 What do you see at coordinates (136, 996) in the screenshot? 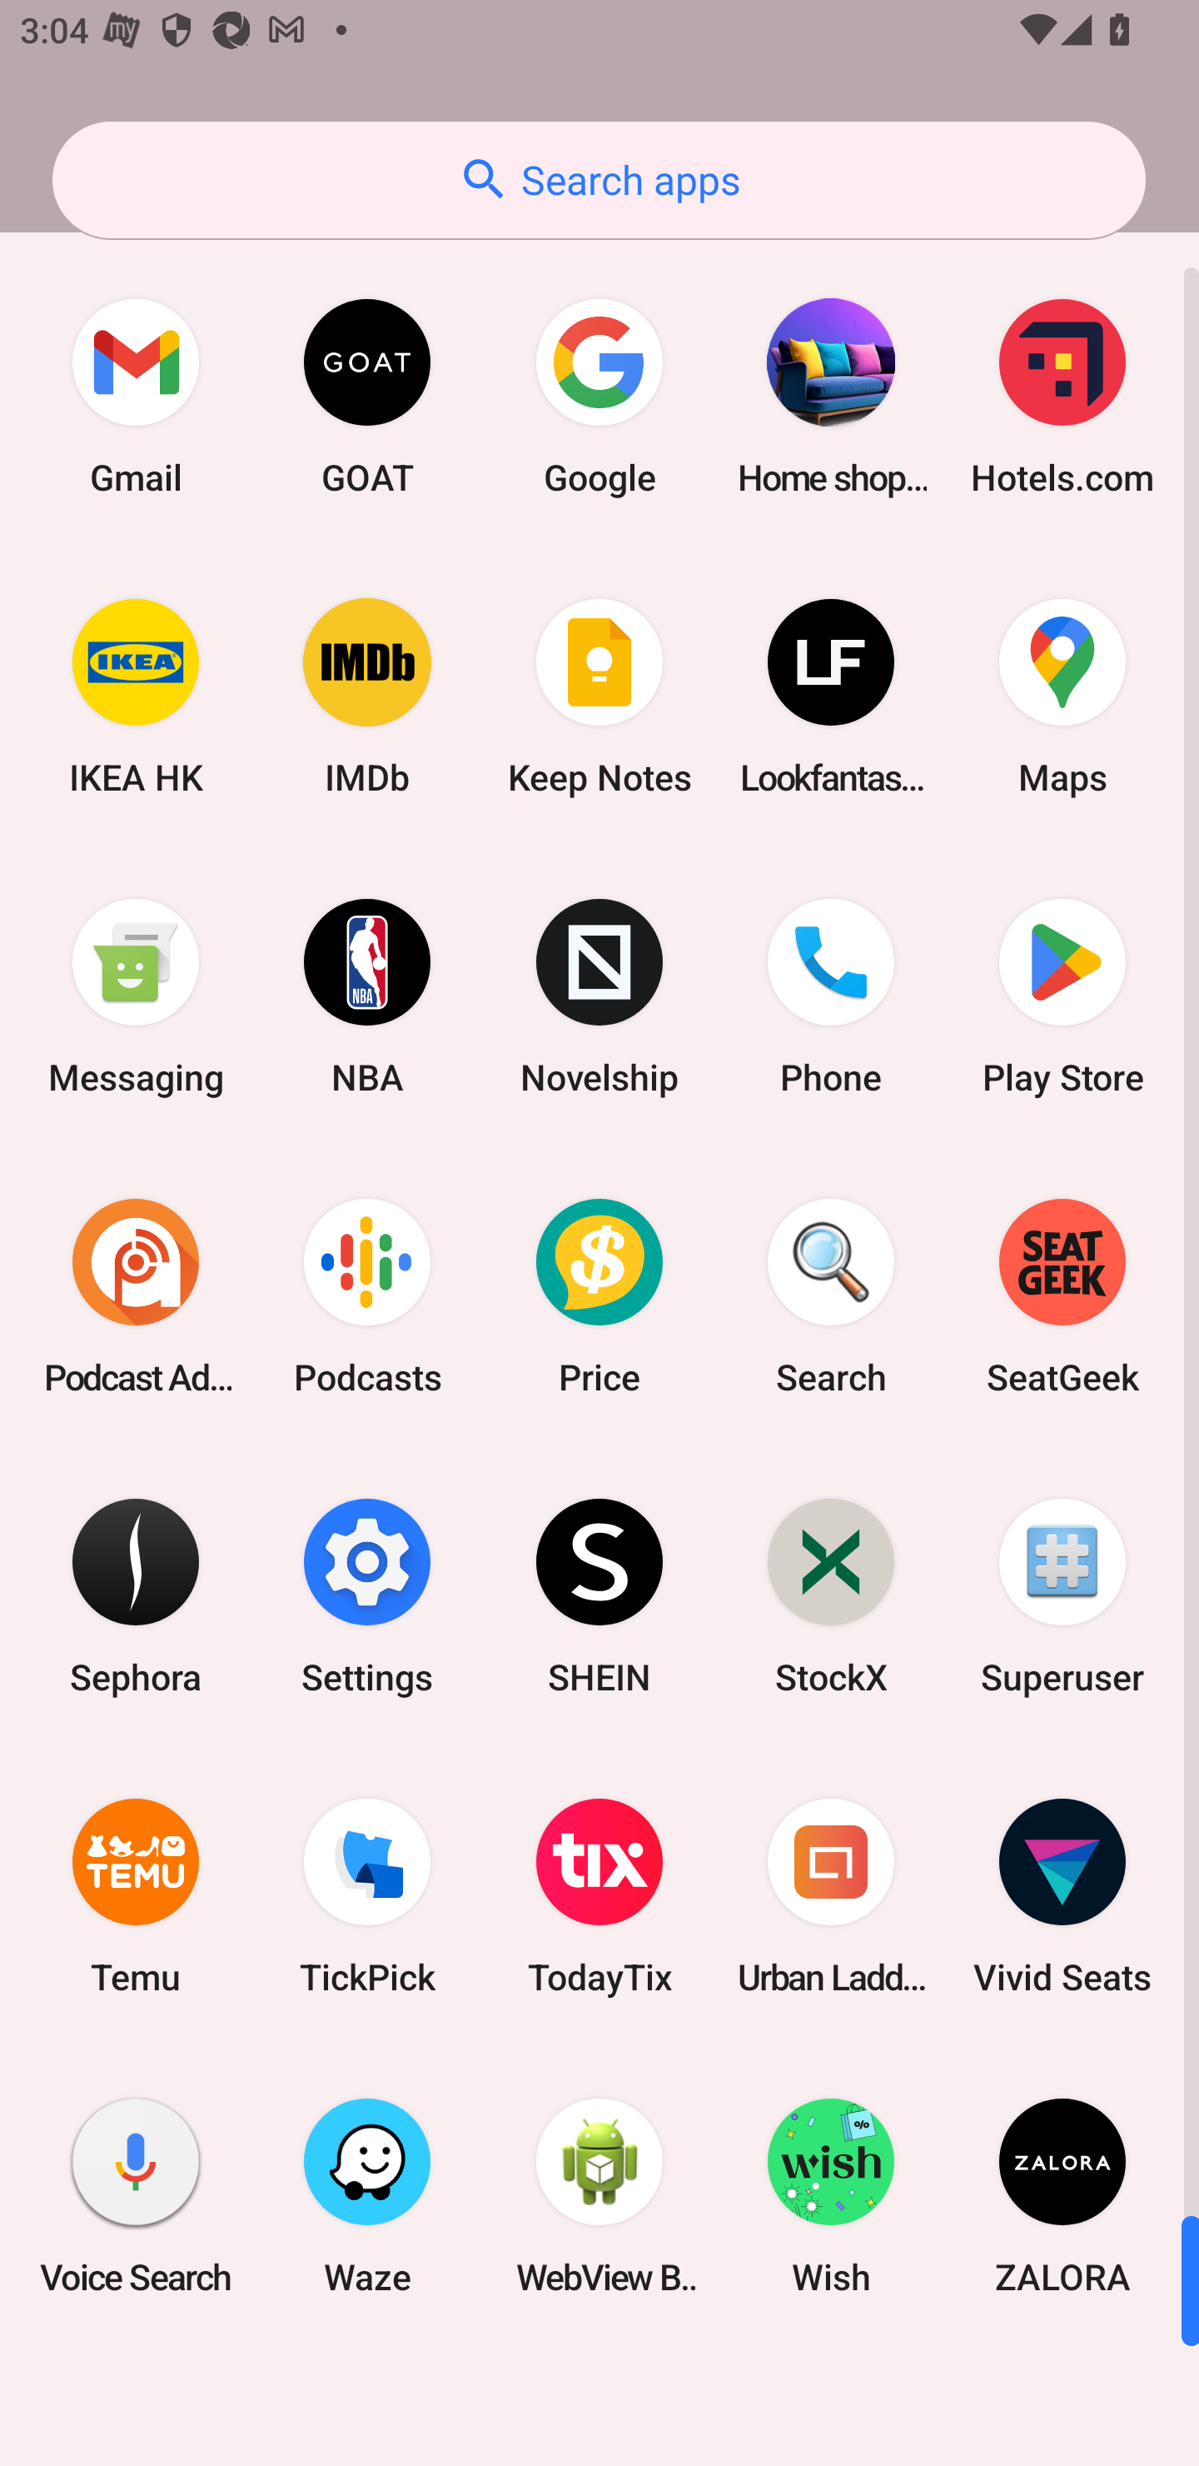
I see `Messaging` at bounding box center [136, 996].